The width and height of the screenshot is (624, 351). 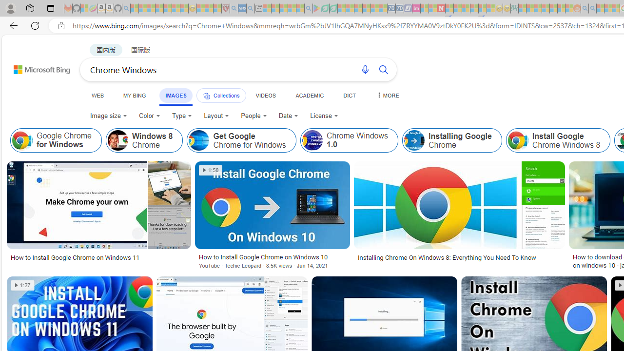 What do you see at coordinates (365, 69) in the screenshot?
I see `Search using voice` at bounding box center [365, 69].